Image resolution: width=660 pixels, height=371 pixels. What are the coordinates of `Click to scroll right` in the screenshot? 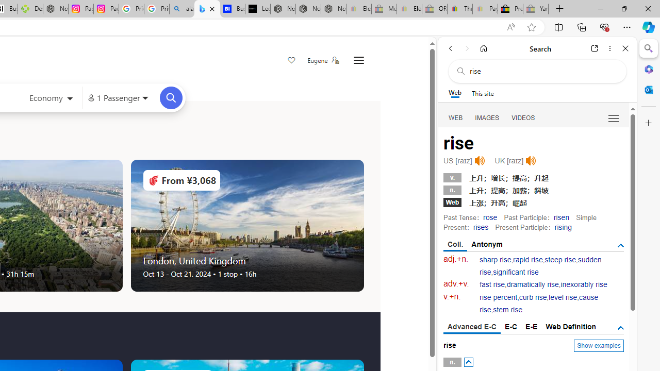 It's located at (363, 226).